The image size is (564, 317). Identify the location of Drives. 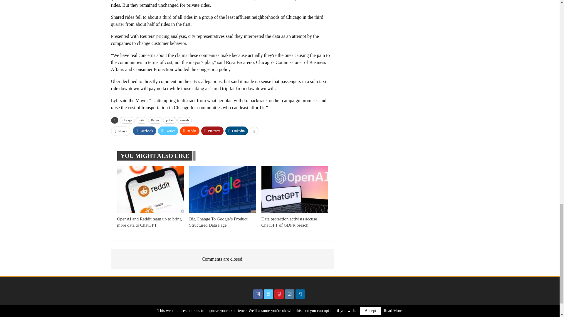
(155, 120).